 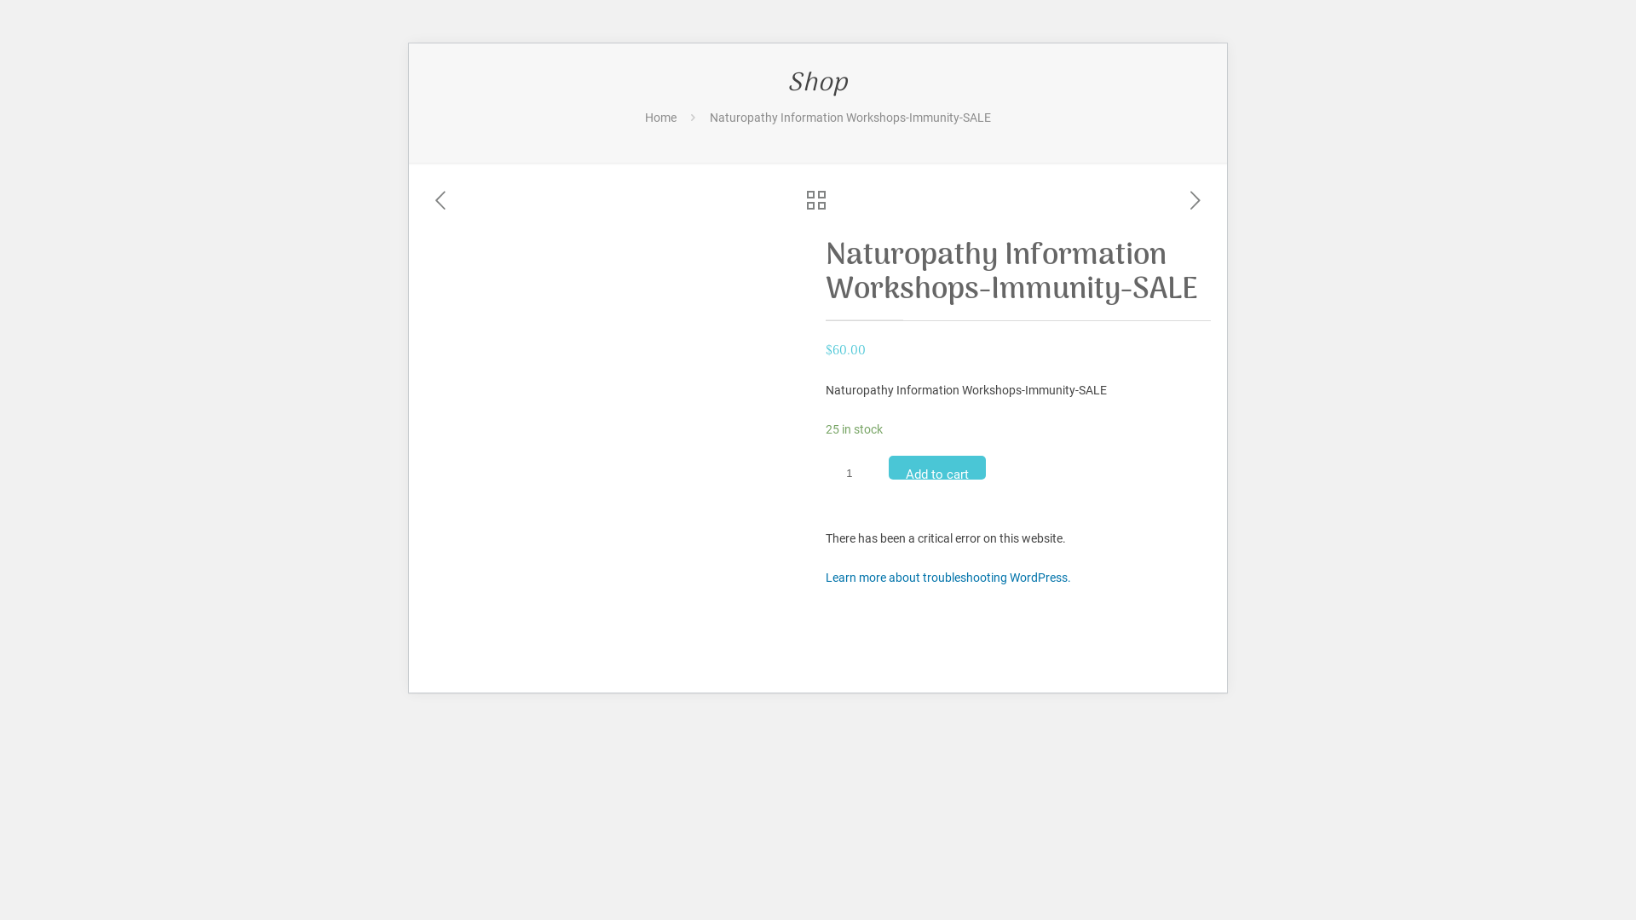 What do you see at coordinates (937, 468) in the screenshot?
I see `Add to cart` at bounding box center [937, 468].